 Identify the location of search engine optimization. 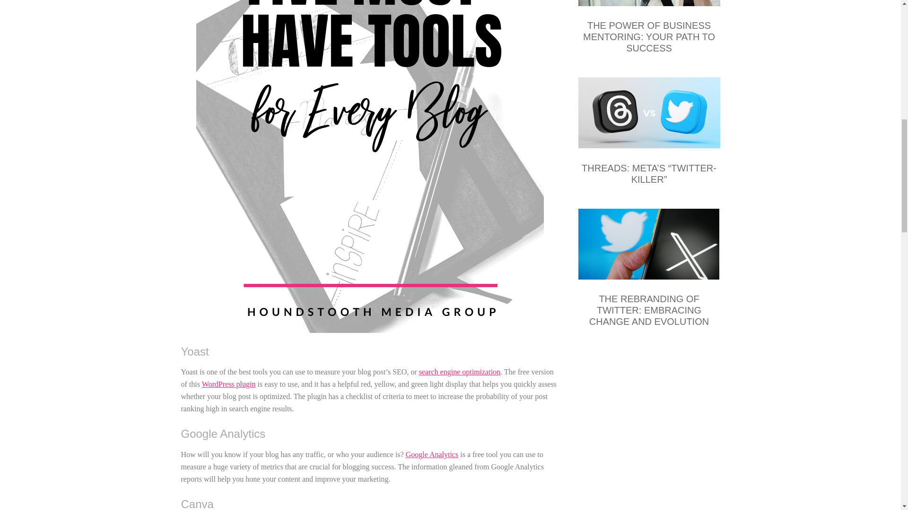
(459, 371).